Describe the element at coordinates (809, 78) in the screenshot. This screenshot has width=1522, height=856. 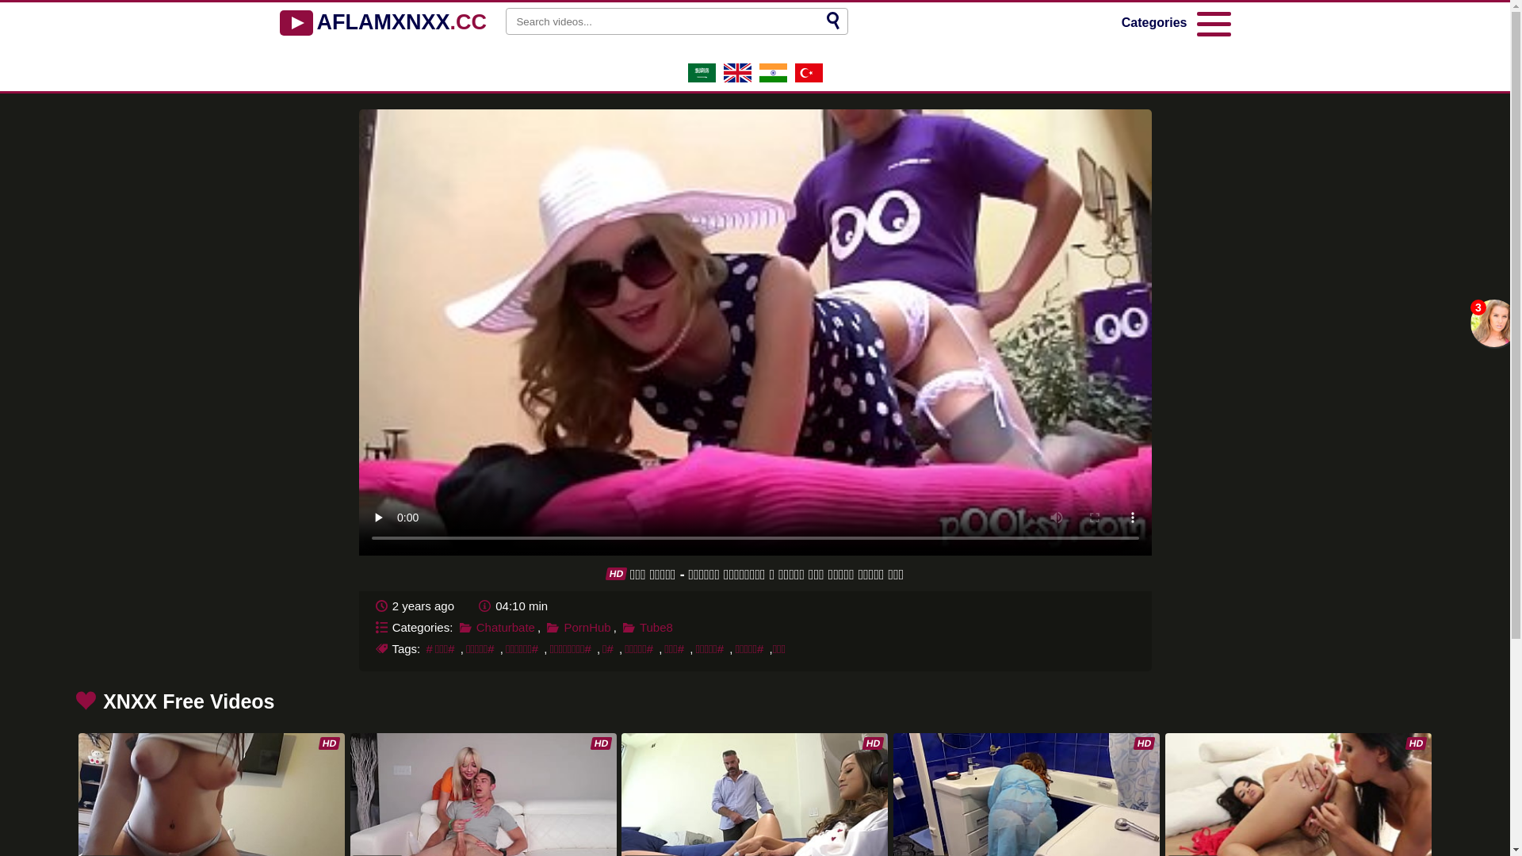
I see `TR` at that location.